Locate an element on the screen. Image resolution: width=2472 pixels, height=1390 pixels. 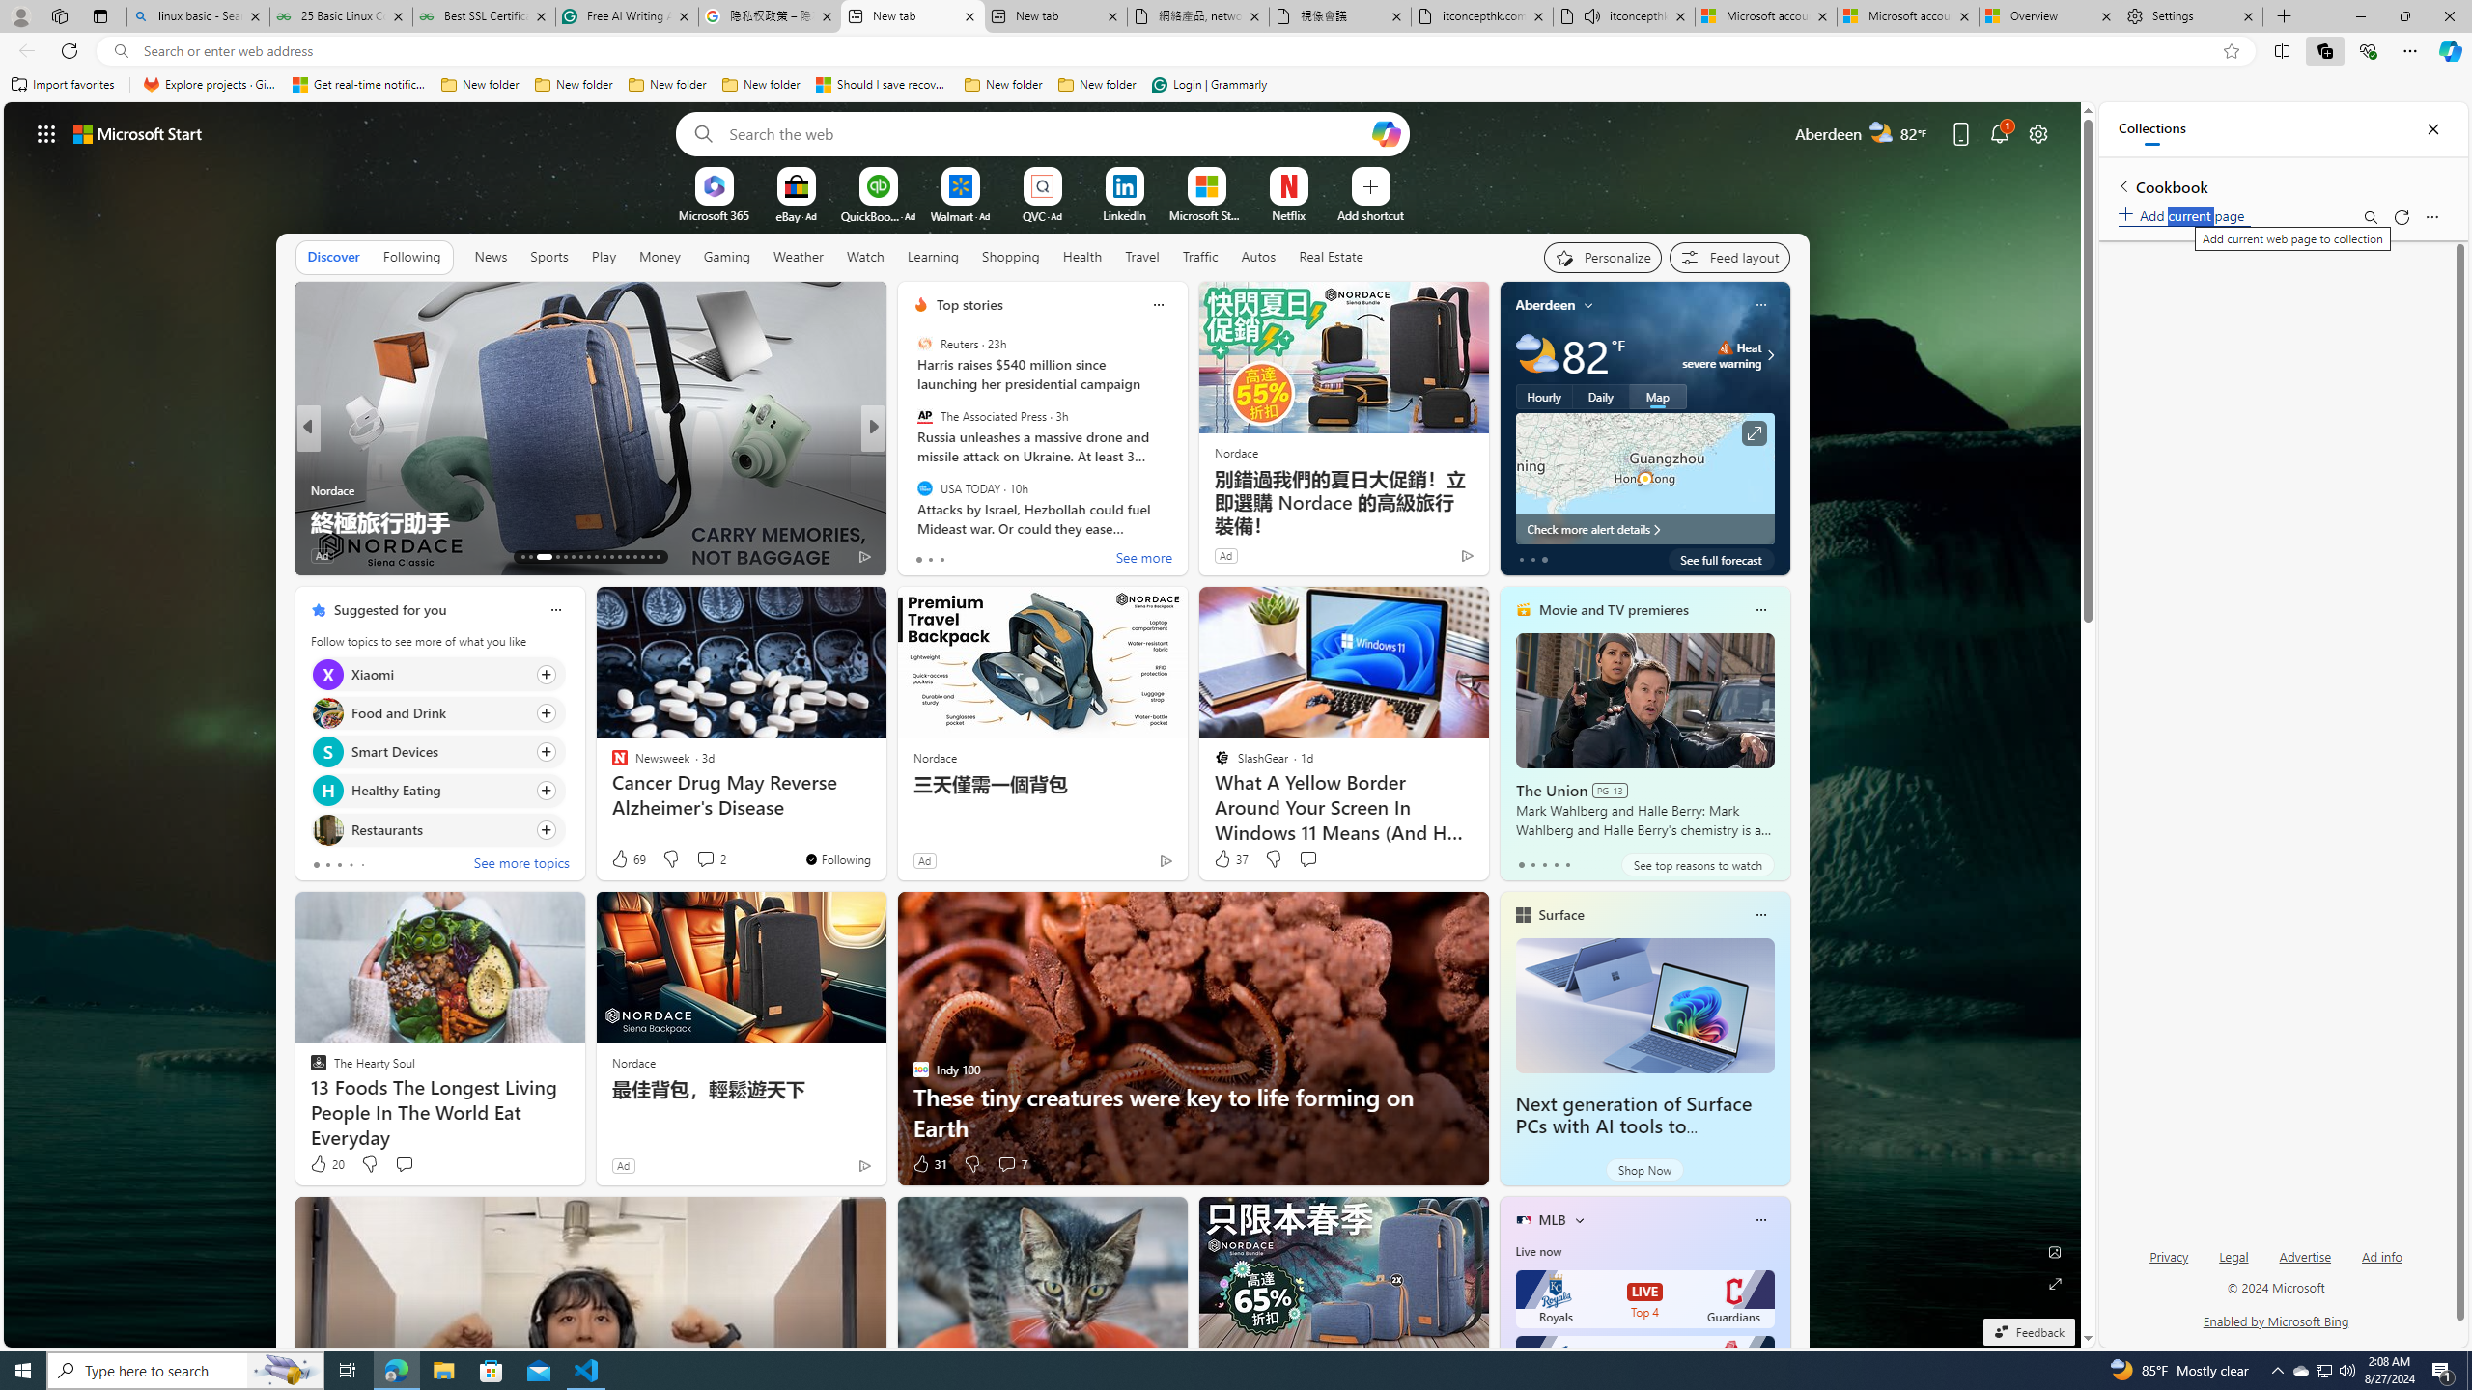
Wealth of Geeks is located at coordinates (913, 489).